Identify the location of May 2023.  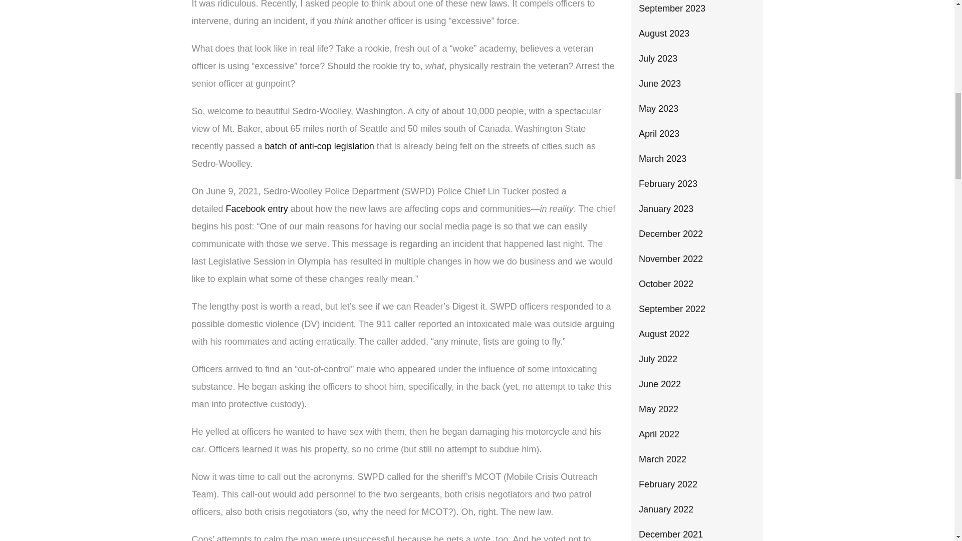
(658, 108).